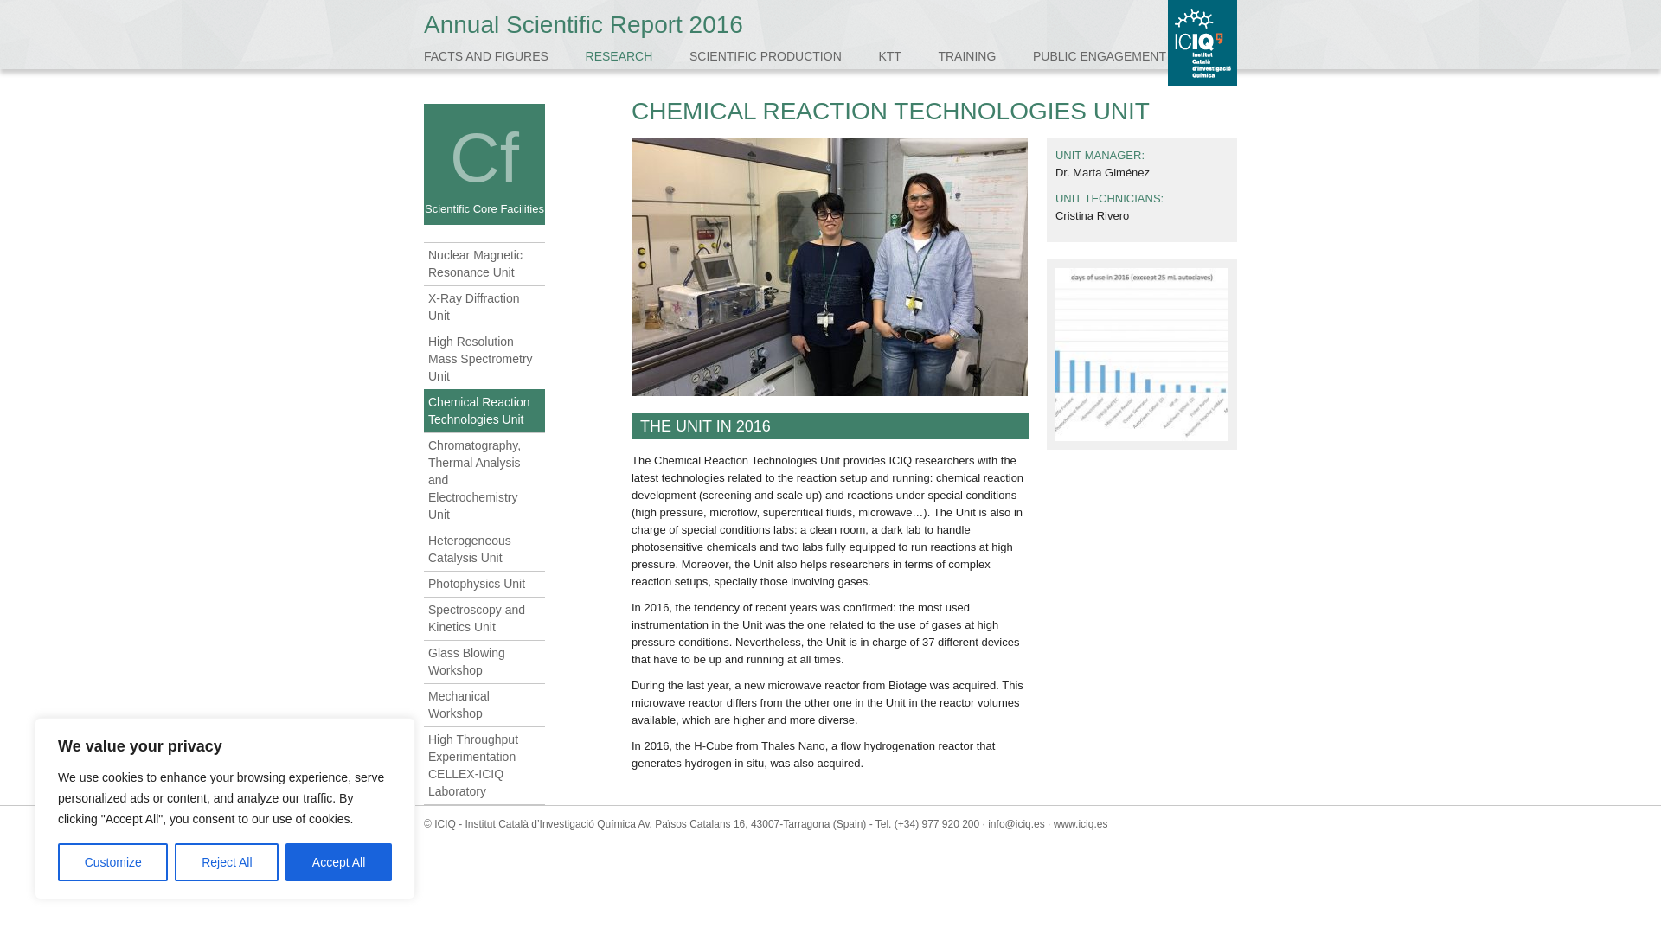 This screenshot has height=934, width=1661. Describe the element at coordinates (484, 548) in the screenshot. I see `Heterogeneous Catalysis Unit` at that location.